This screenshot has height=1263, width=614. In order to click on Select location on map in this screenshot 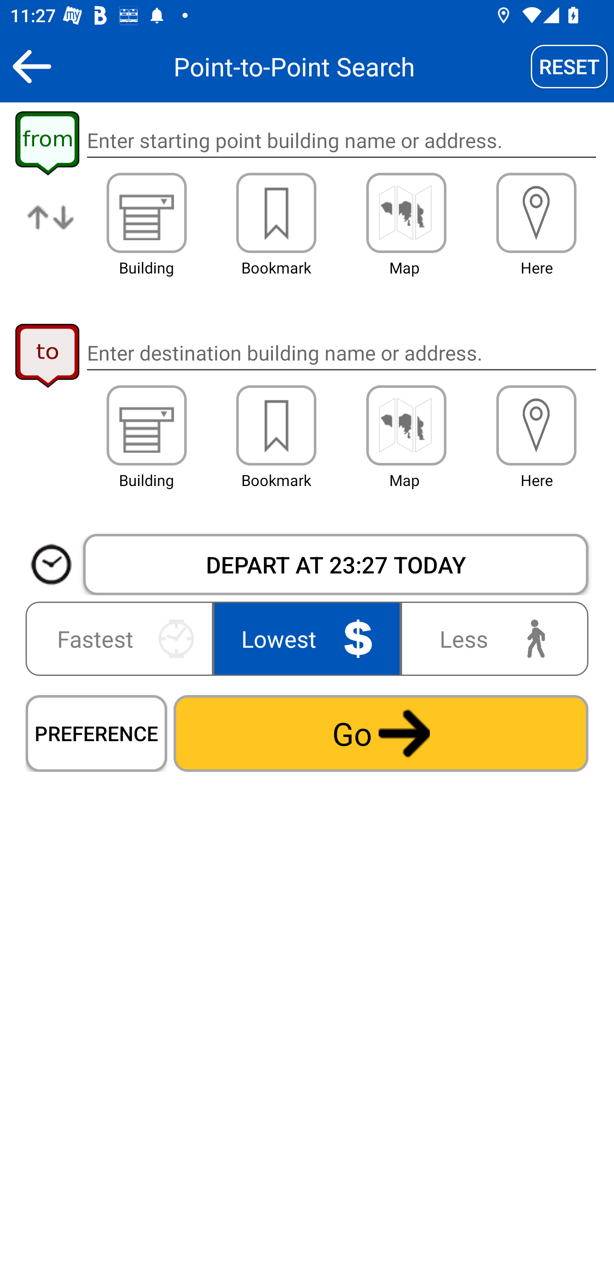, I will do `click(406, 212)`.